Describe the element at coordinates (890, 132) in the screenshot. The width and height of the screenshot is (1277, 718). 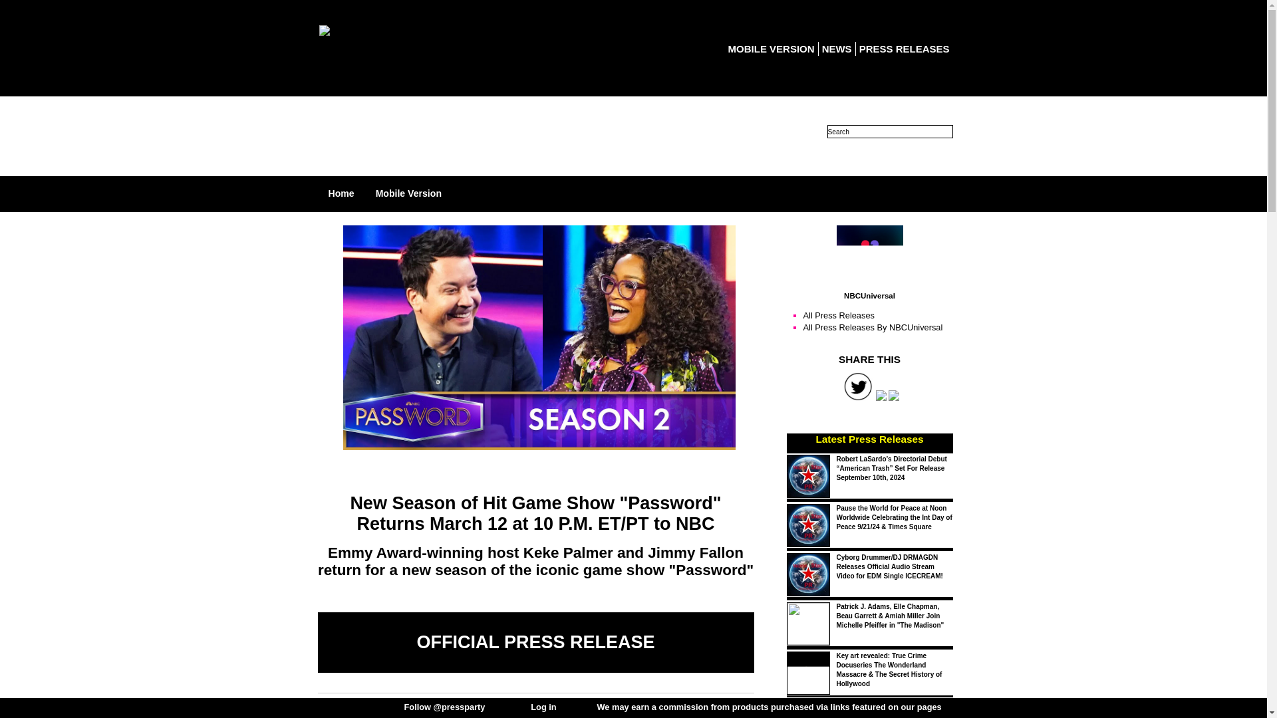
I see `Search` at that location.